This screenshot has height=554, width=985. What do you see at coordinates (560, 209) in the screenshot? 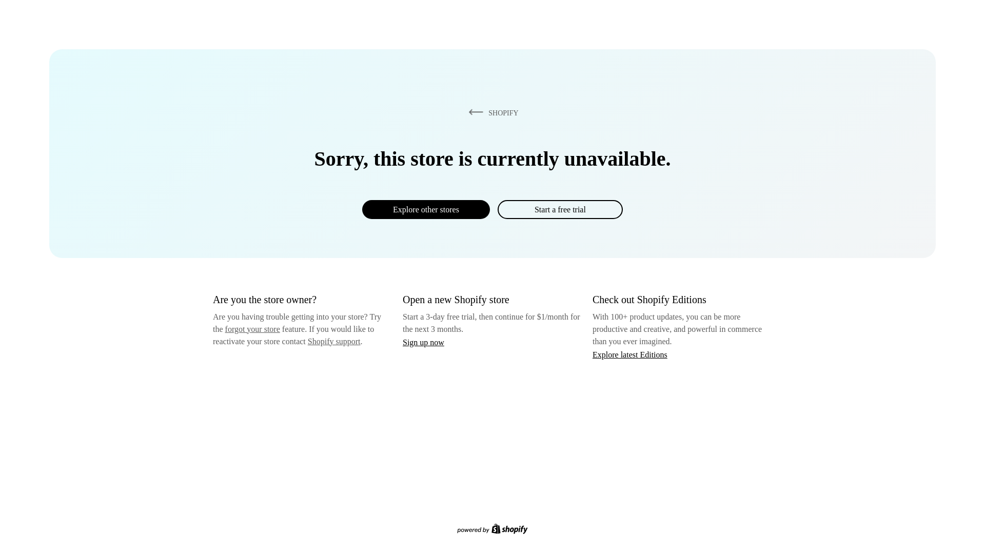
I see `Start a free trial` at bounding box center [560, 209].